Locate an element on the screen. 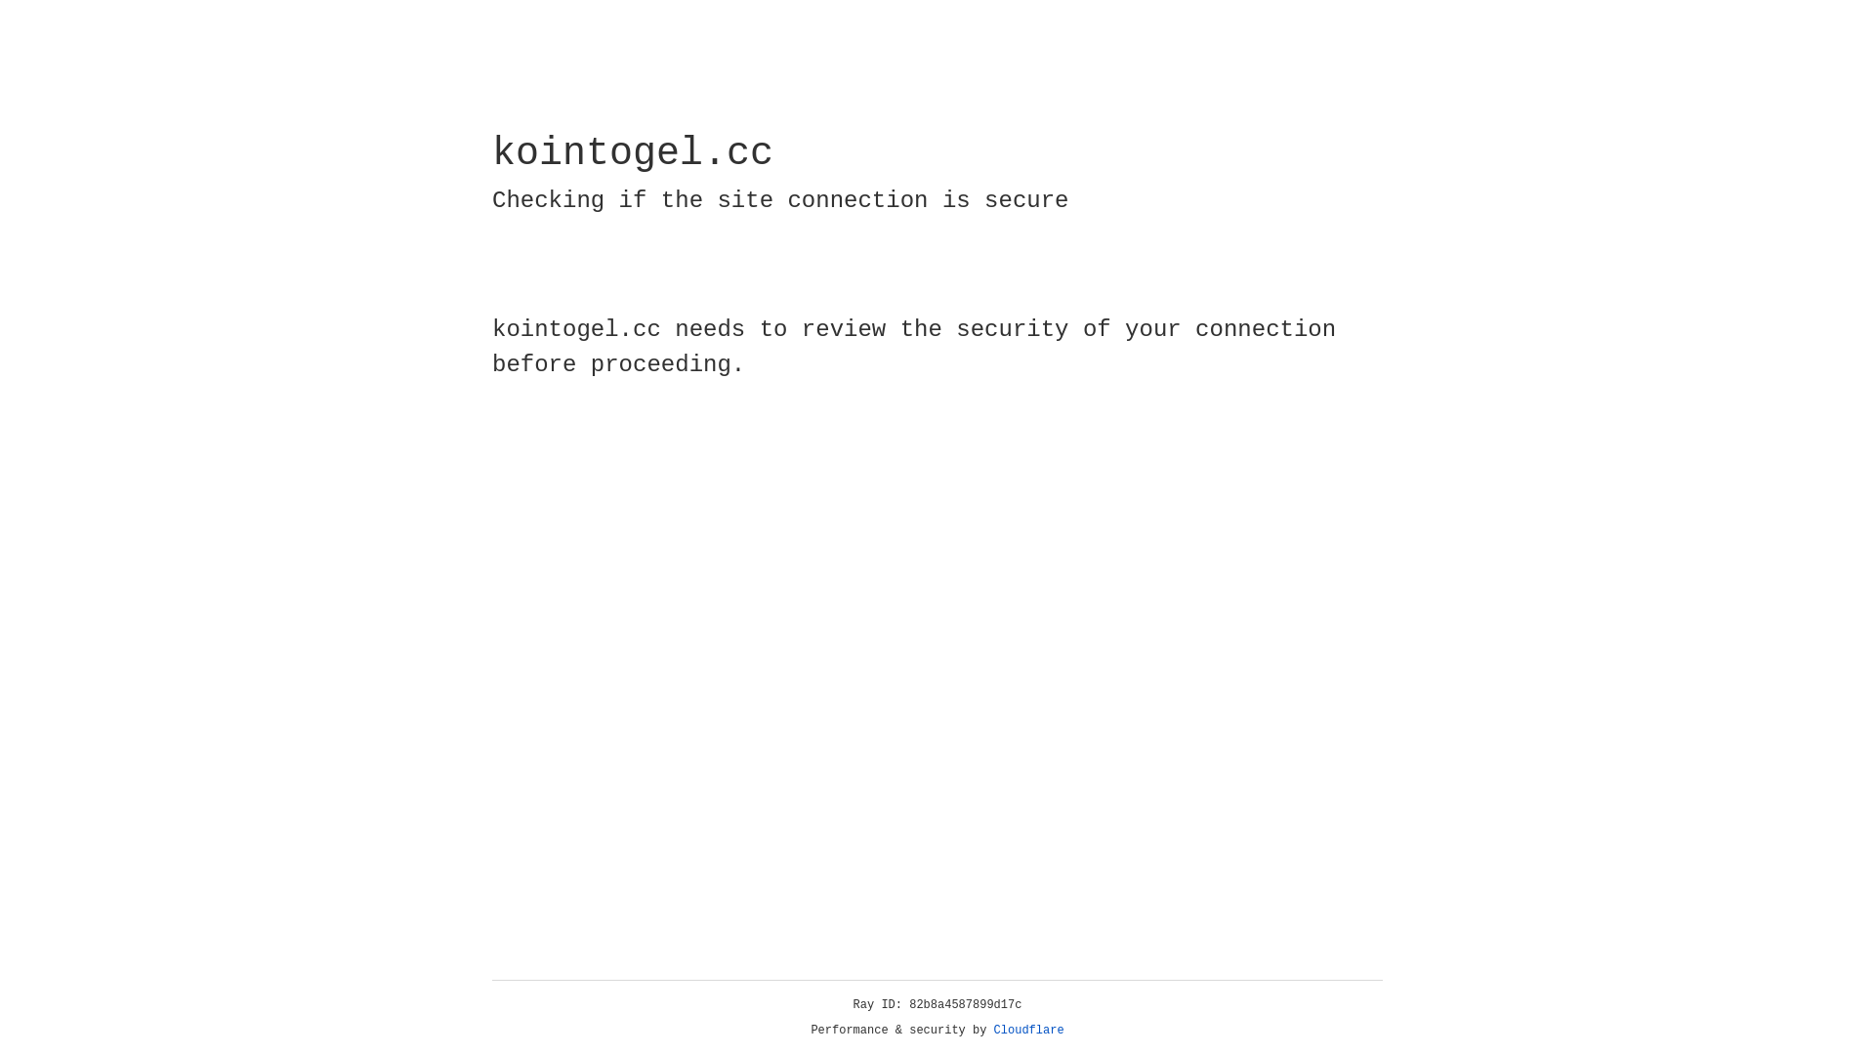 This screenshot has width=1875, height=1055. Cloudflare is located at coordinates (1029, 1031).